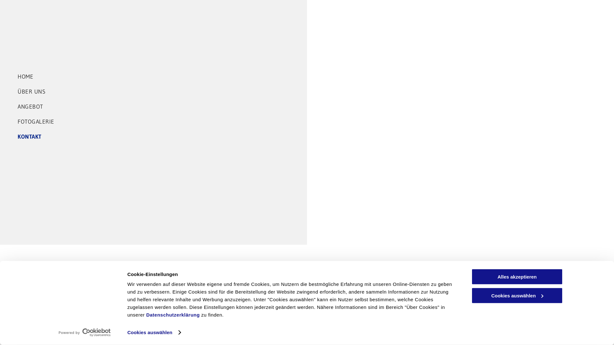  I want to click on Alles akzeptieren, so click(517, 277).